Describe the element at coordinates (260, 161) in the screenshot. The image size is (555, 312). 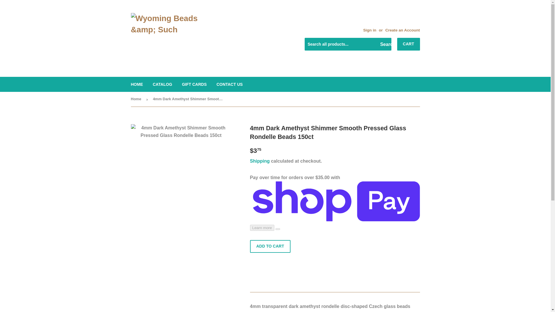
I see `Shipping` at that location.